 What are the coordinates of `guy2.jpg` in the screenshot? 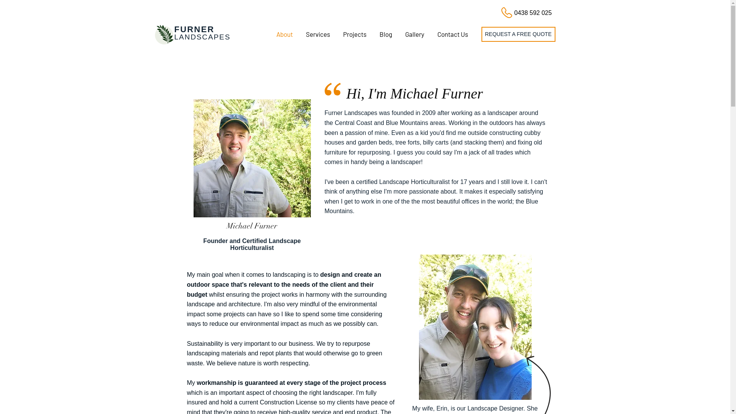 It's located at (252, 158).